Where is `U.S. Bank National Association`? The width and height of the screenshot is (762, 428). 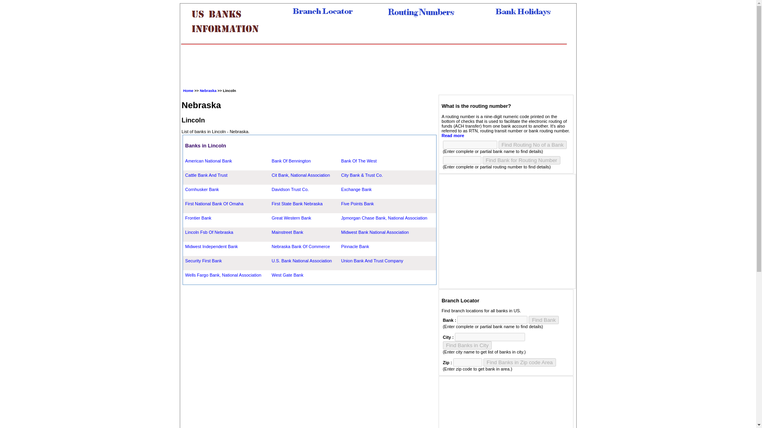 U.S. Bank National Association is located at coordinates (302, 261).